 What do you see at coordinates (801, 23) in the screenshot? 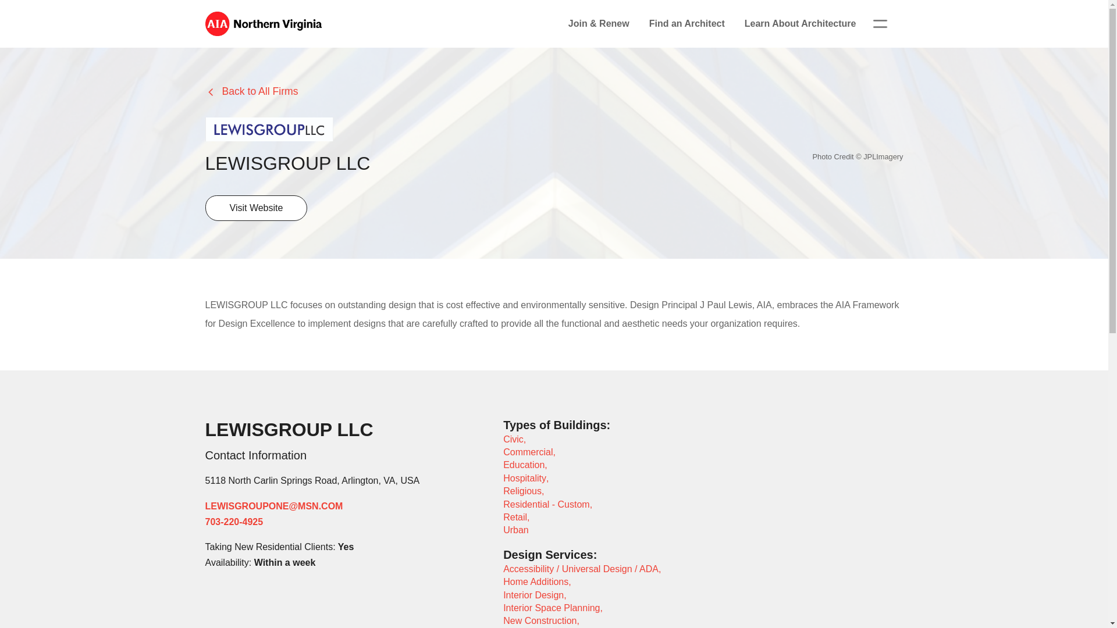
I see `Learn About Architecture` at bounding box center [801, 23].